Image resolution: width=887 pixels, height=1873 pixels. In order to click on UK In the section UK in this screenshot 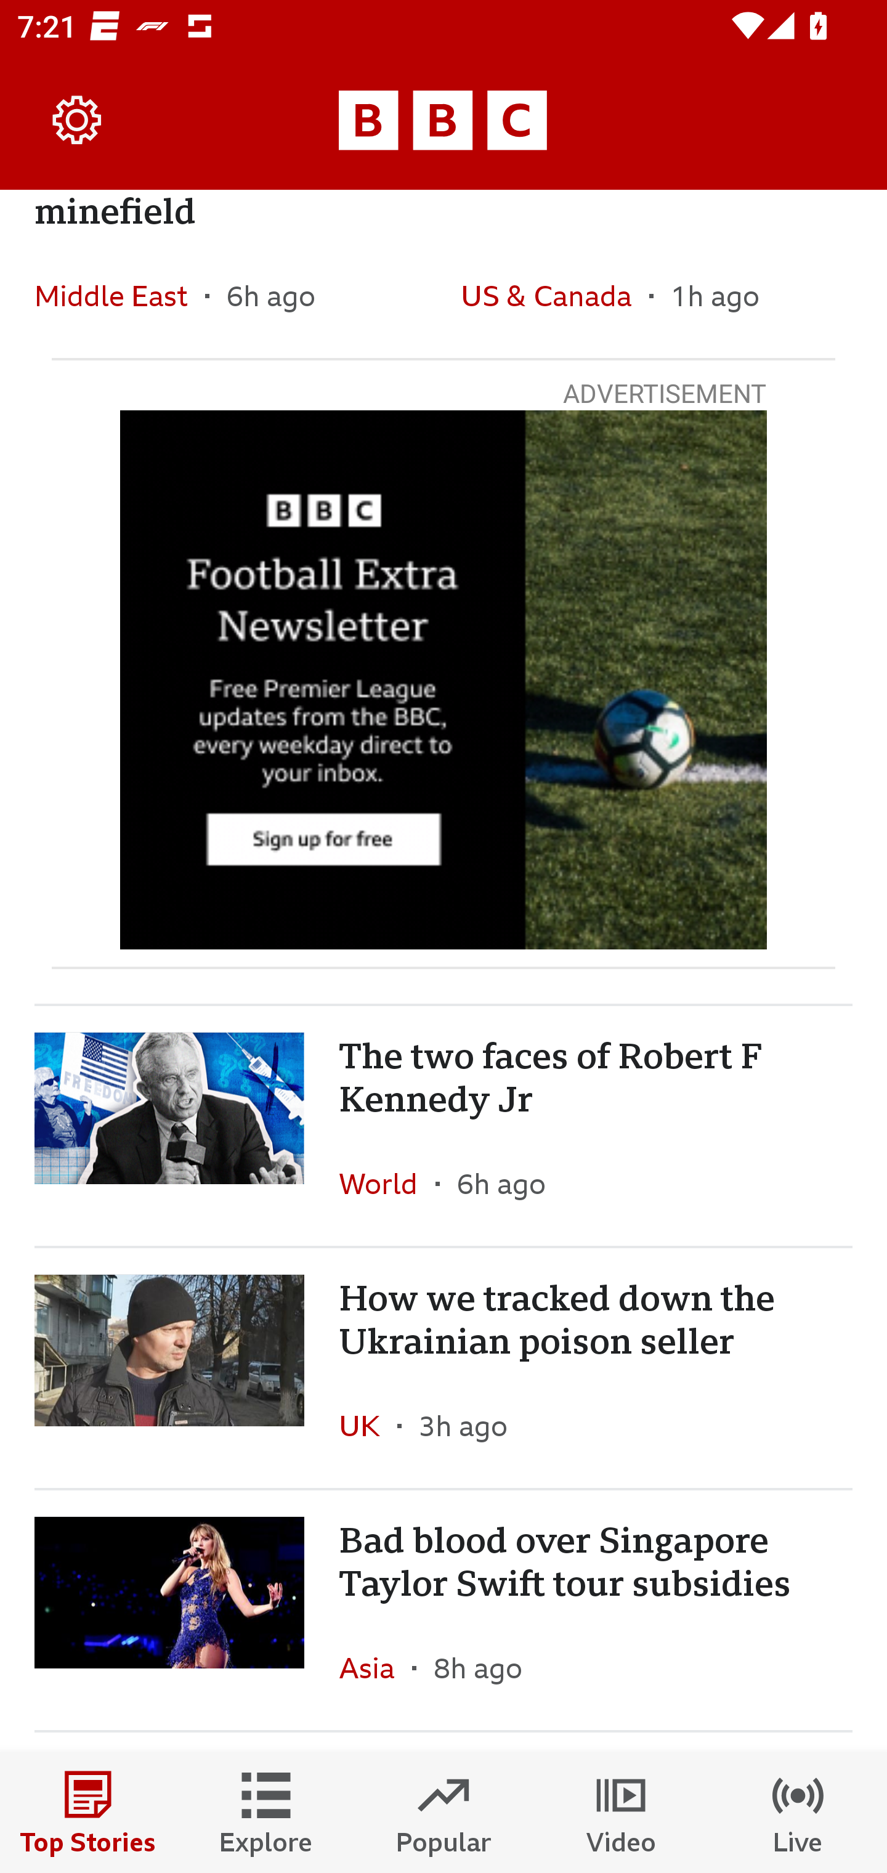, I will do `click(368, 1425)`.